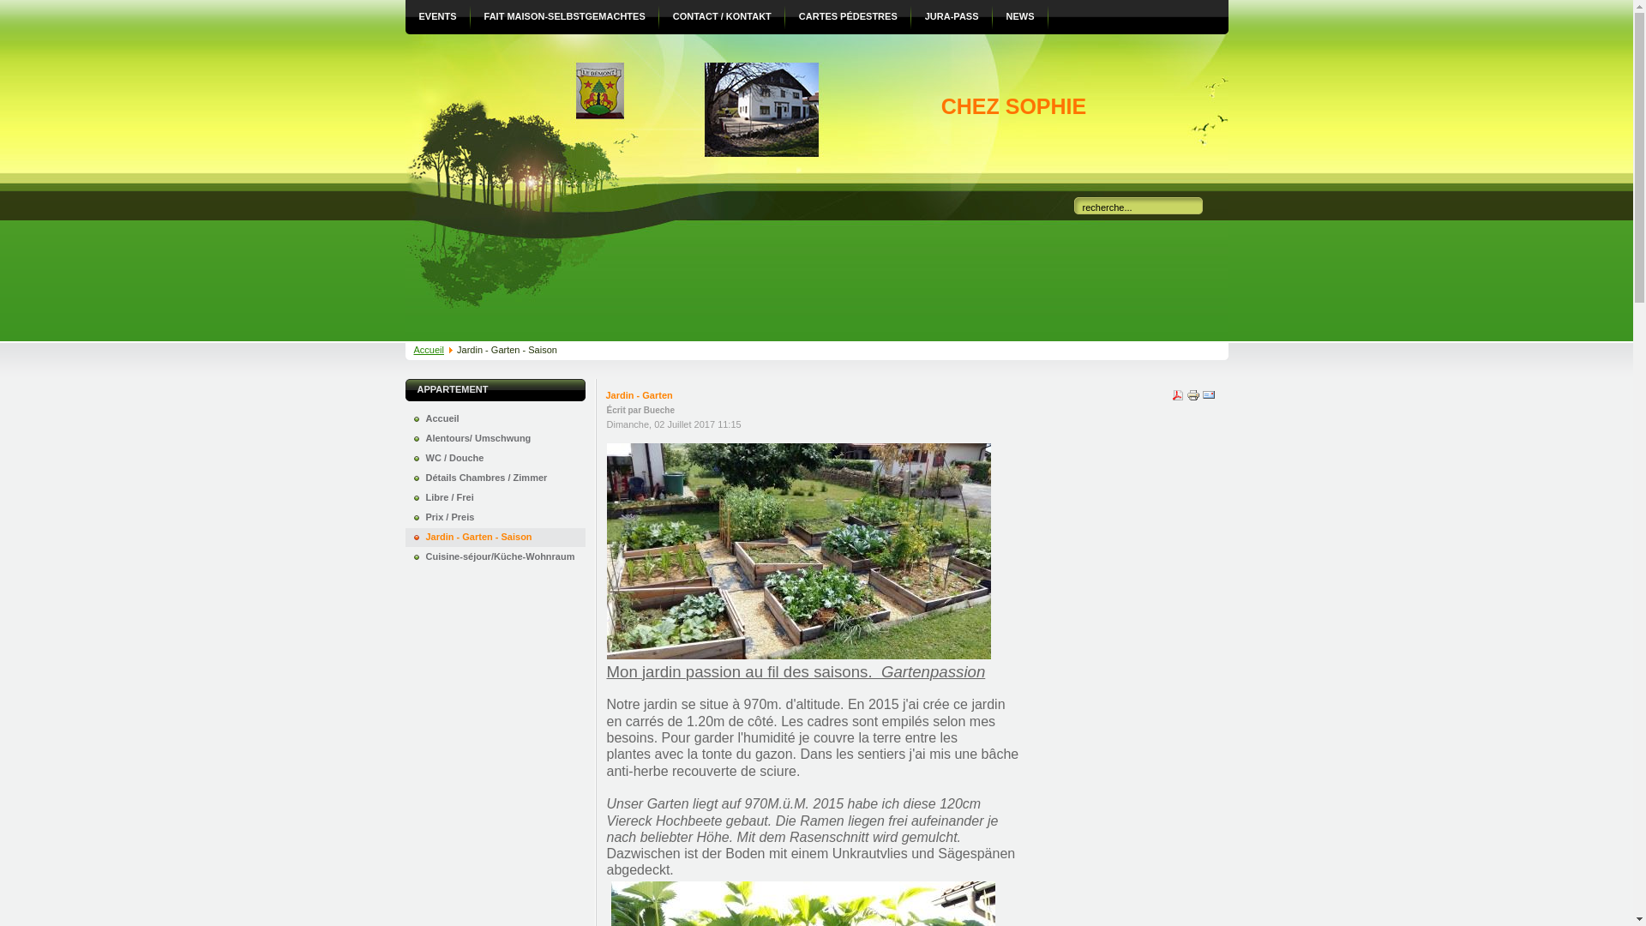  Describe the element at coordinates (437, 17) in the screenshot. I see `EVENTS` at that location.